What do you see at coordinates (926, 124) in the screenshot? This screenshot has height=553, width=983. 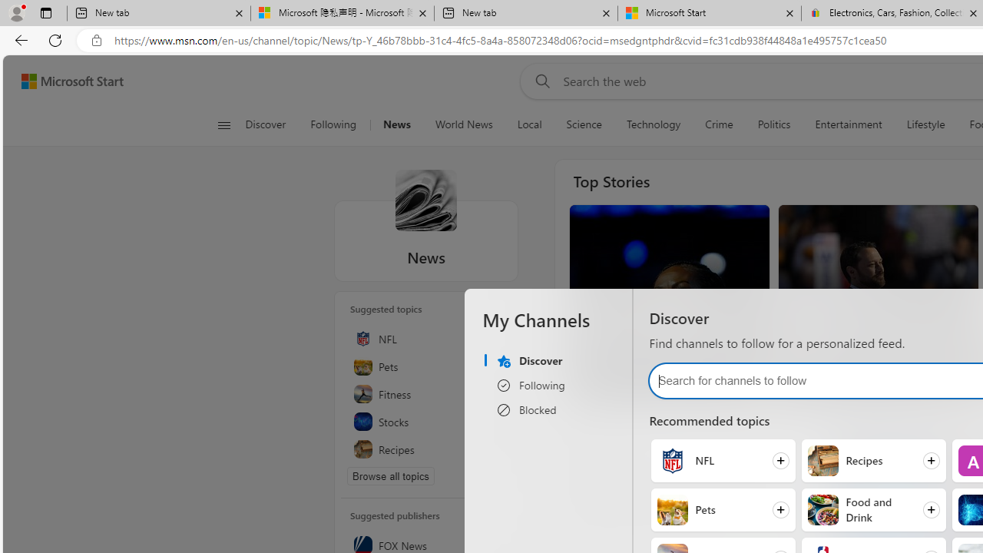 I see `Lifestyle` at bounding box center [926, 124].